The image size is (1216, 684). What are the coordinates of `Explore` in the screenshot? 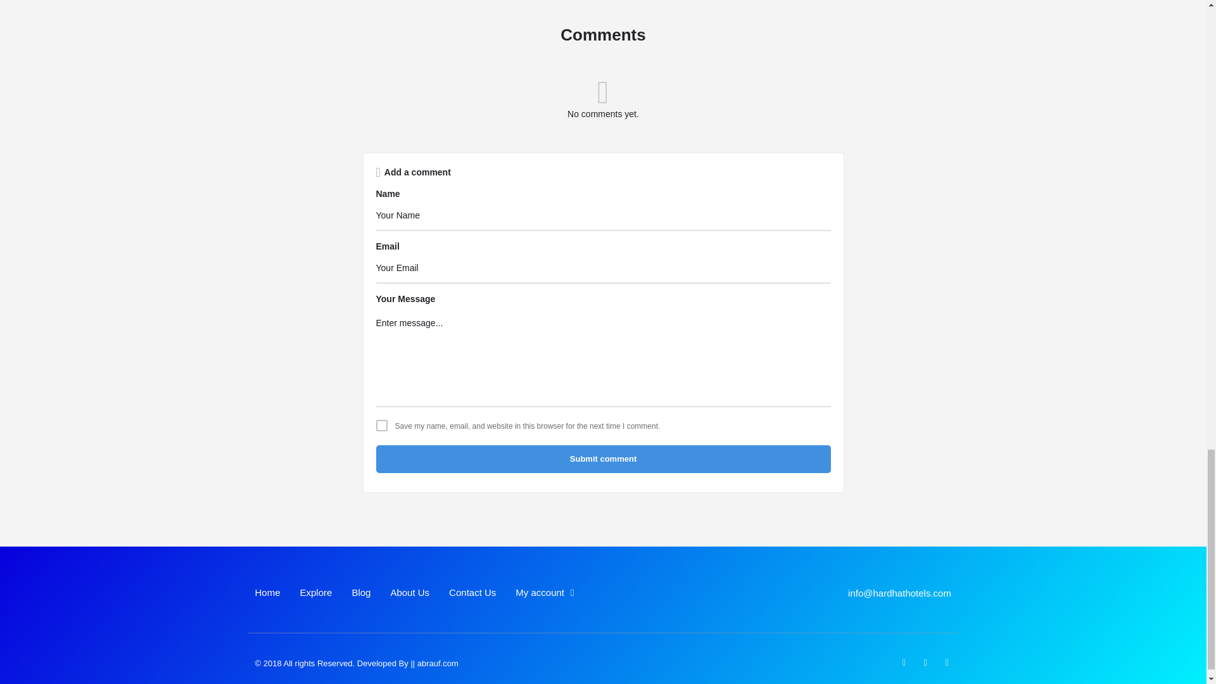 It's located at (316, 593).